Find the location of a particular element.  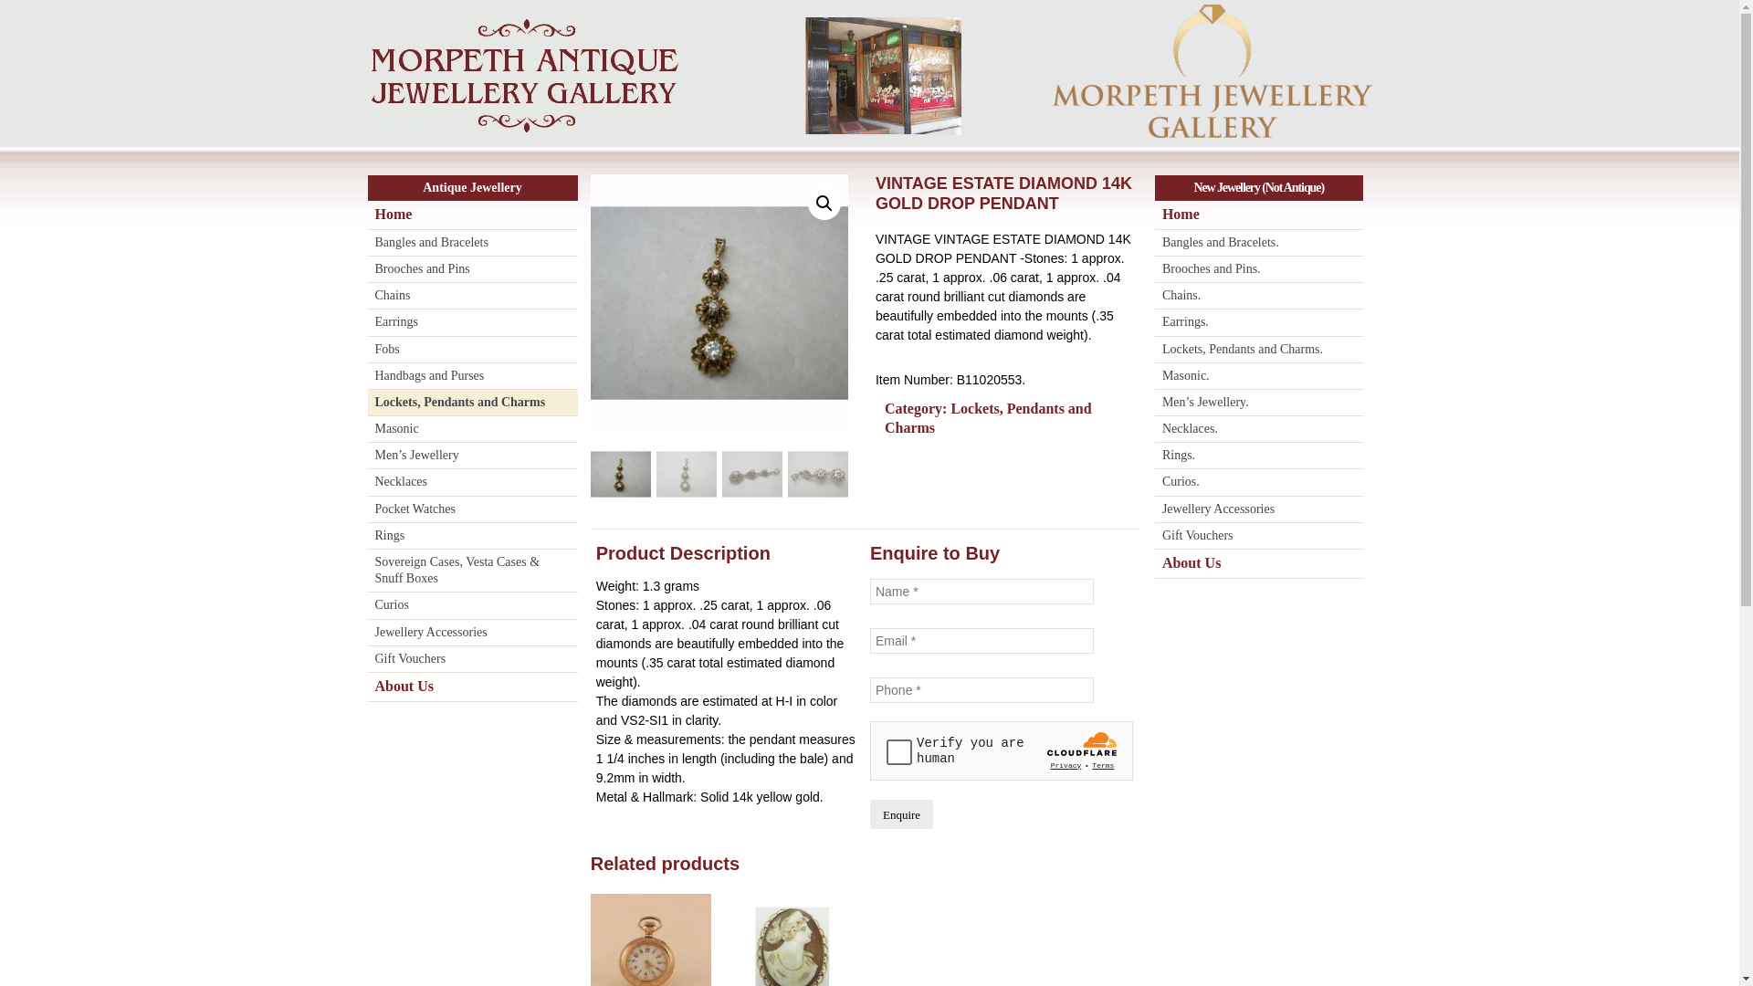

Masonic. is located at coordinates (1259, 376).